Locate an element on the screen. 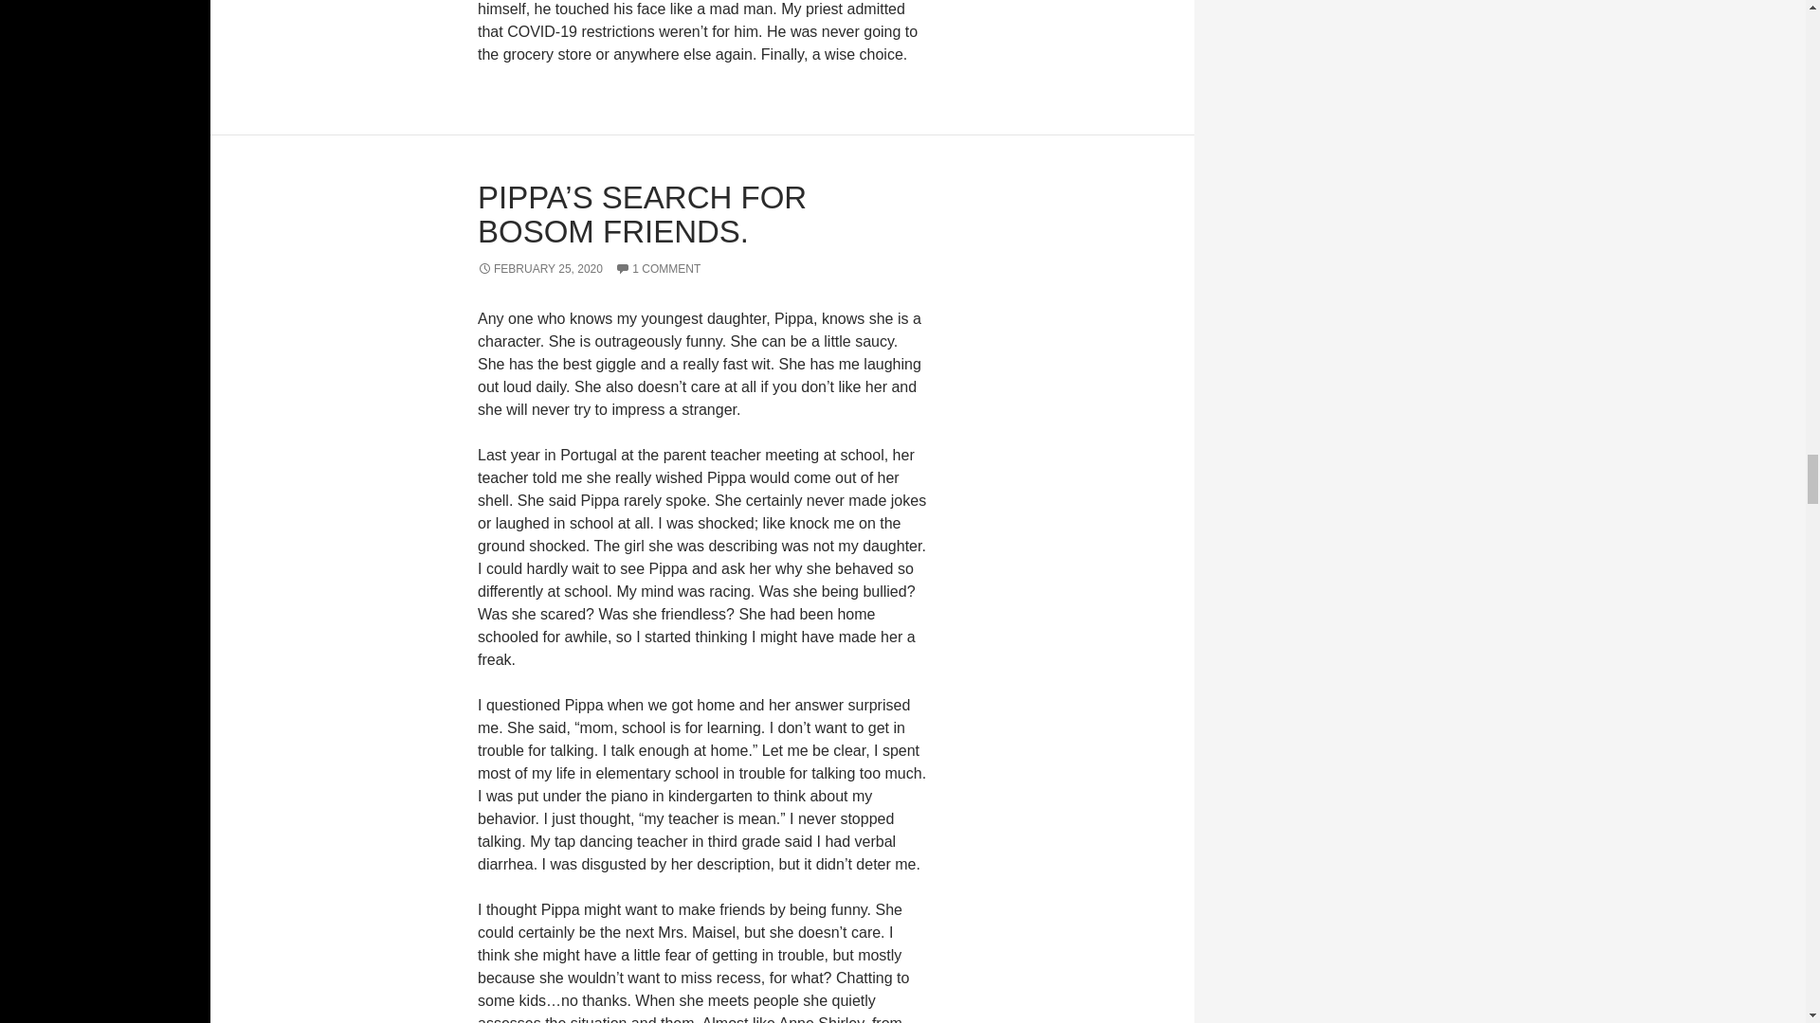 Image resolution: width=1820 pixels, height=1023 pixels. FEBRUARY 25, 2020 is located at coordinates (539, 268).